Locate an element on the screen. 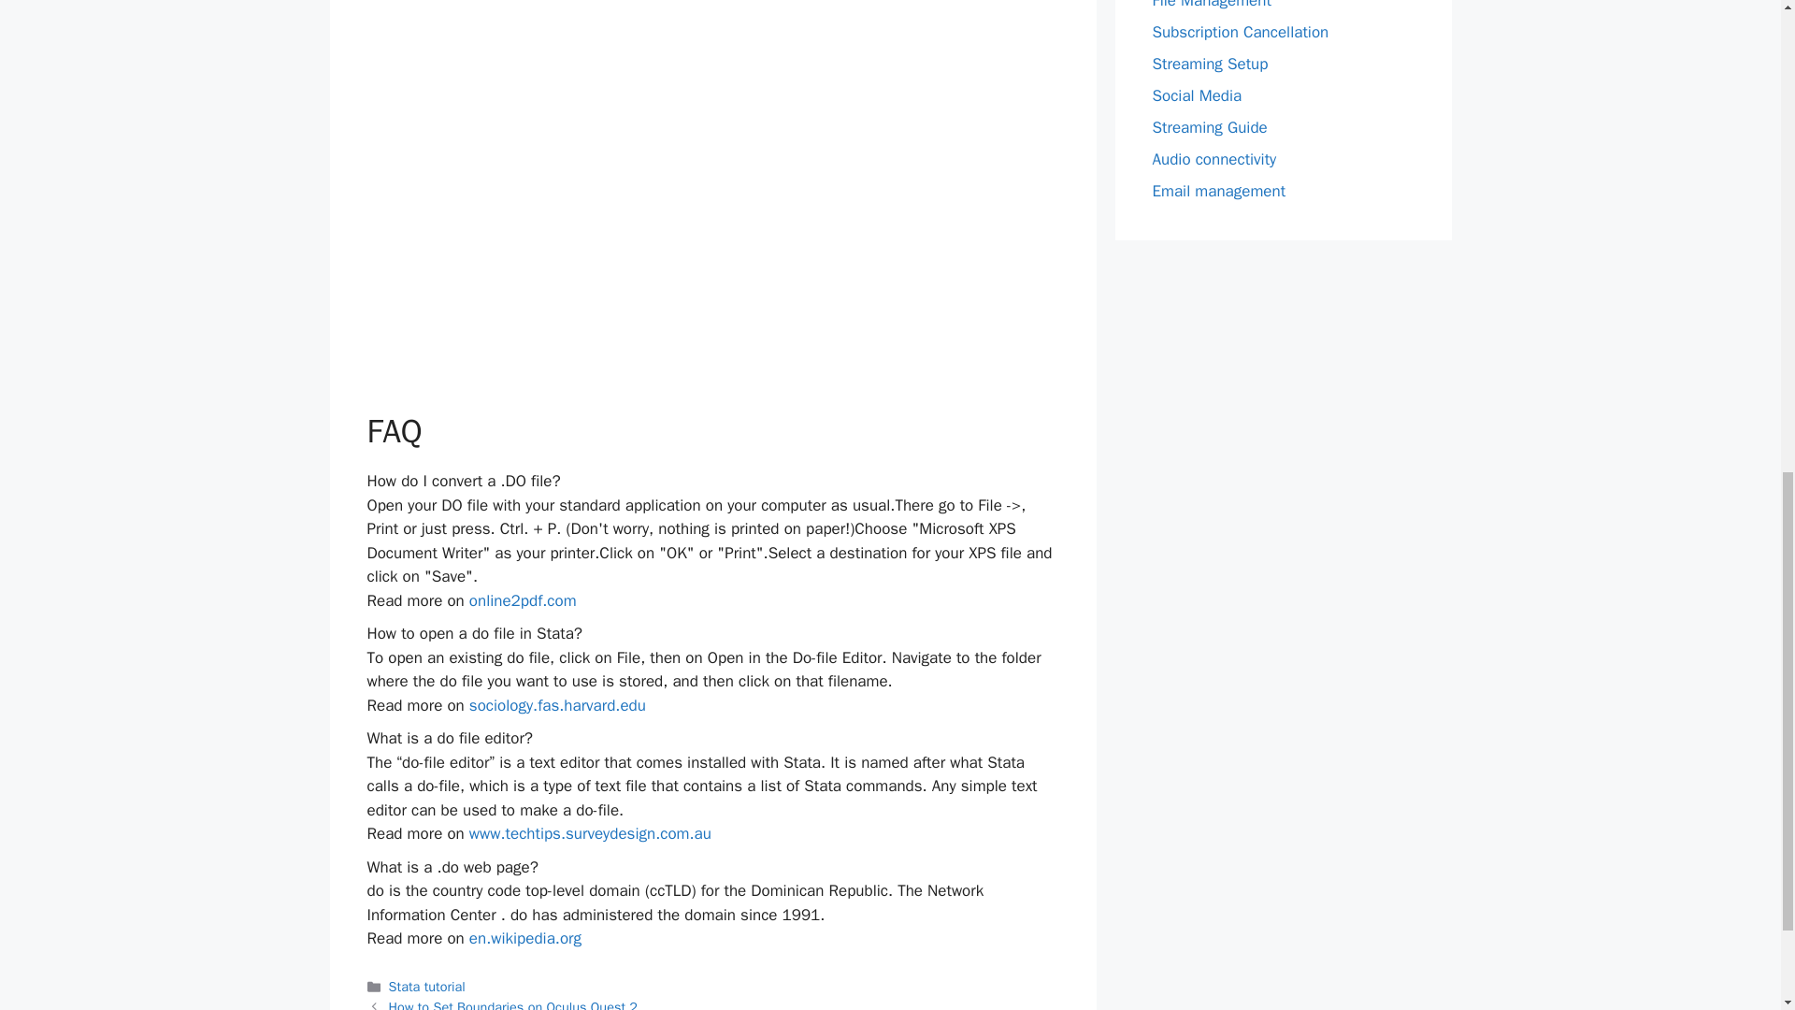 This screenshot has width=1795, height=1010. sociology.fas.harvard.edu is located at coordinates (557, 705).